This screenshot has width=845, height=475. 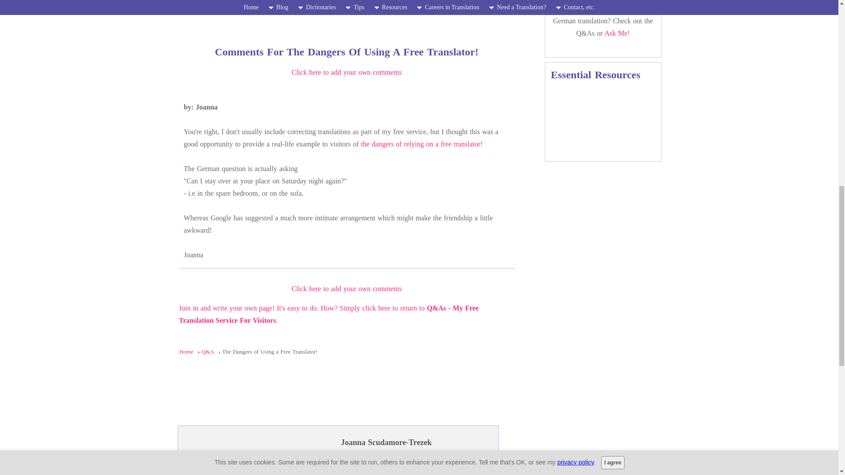 I want to click on the dangers of relying on a free translator!, so click(x=422, y=143).